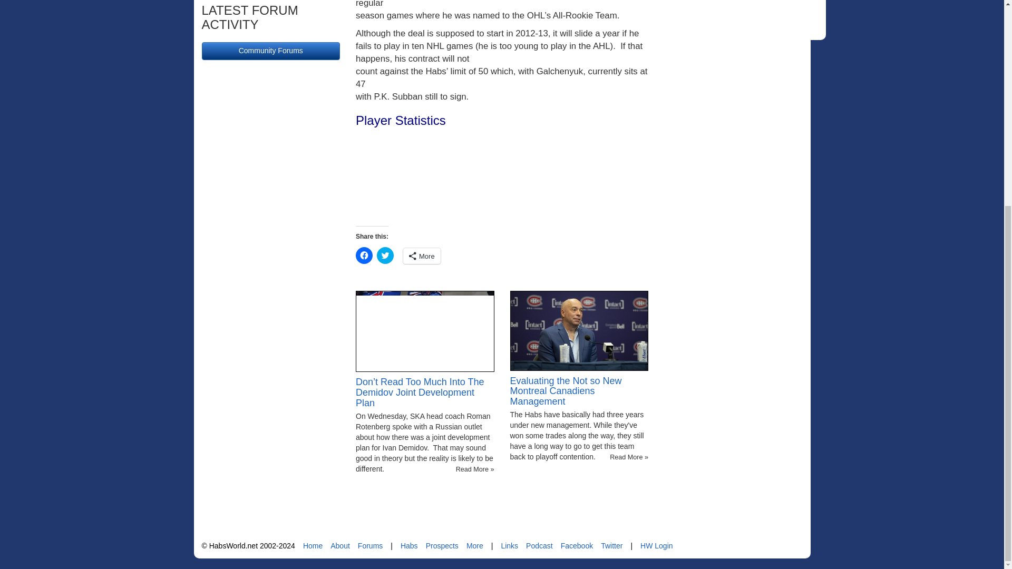  Describe the element at coordinates (475, 546) in the screenshot. I see `More` at that location.